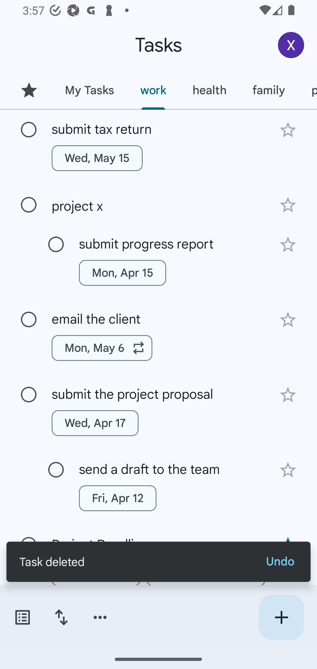 The image size is (317, 669). I want to click on Change sort order, so click(61, 617).